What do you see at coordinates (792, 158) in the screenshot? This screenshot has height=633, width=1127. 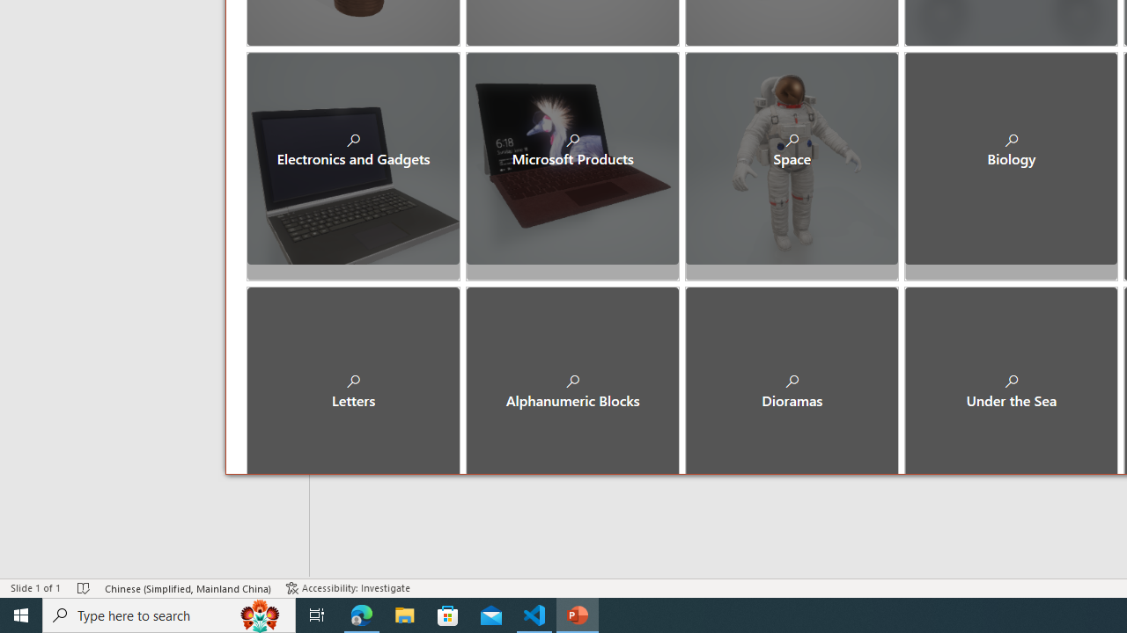 I see `Space` at bounding box center [792, 158].